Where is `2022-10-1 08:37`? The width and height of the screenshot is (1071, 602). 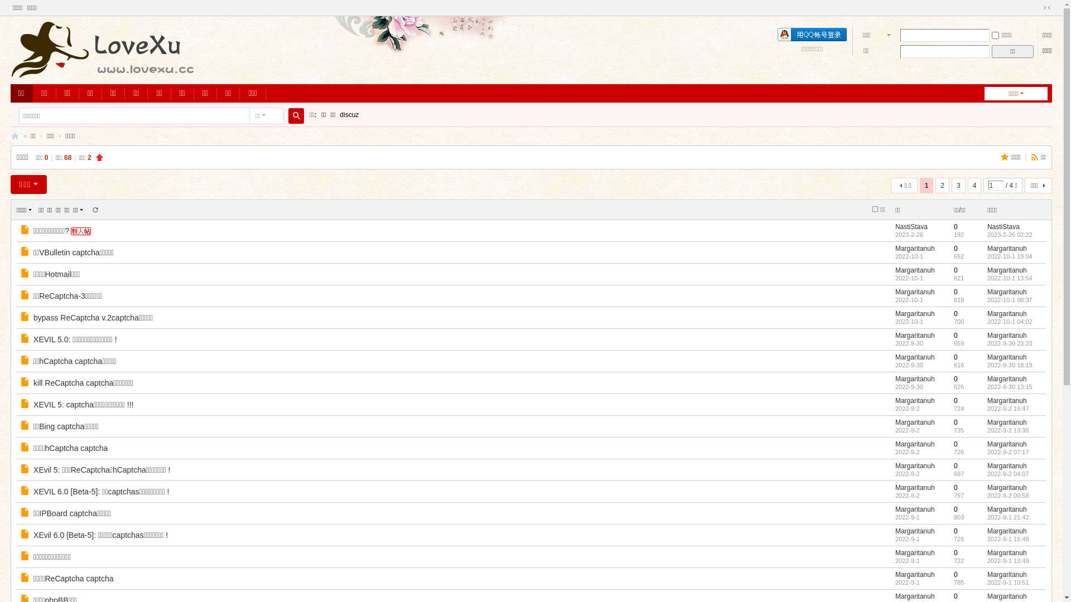
2022-10-1 08:37 is located at coordinates (1010, 300).